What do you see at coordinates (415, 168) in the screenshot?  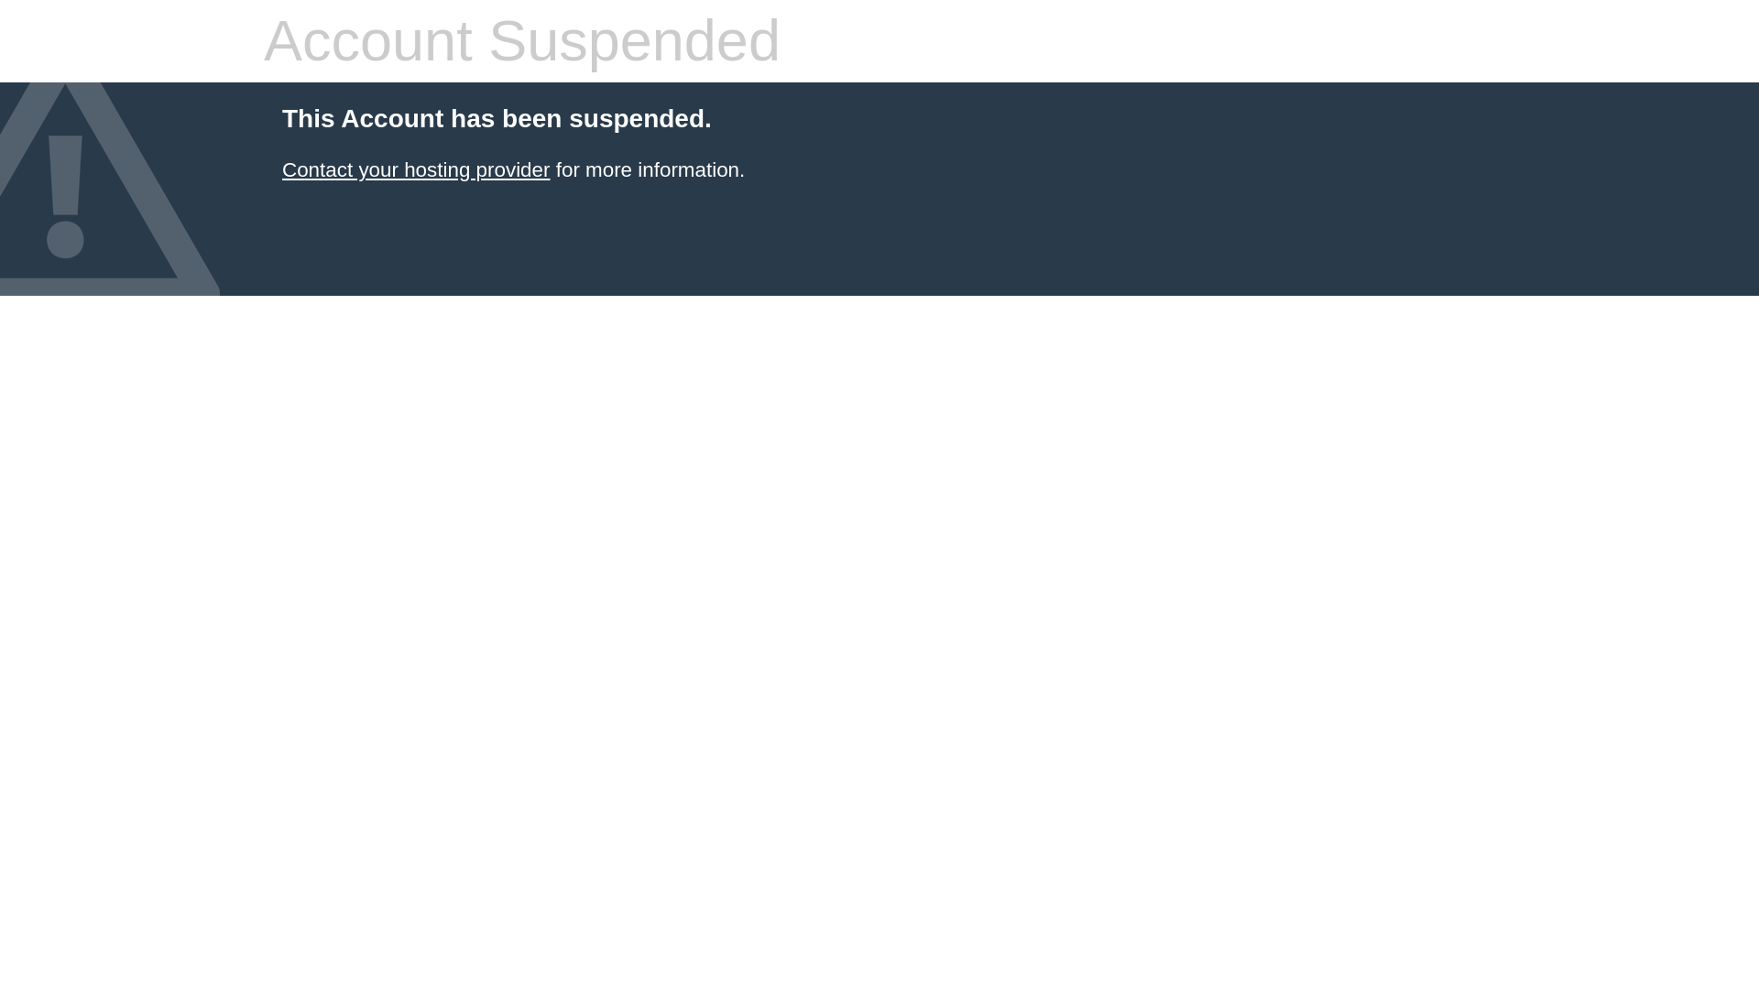 I see `Contact your hosting provider` at bounding box center [415, 168].